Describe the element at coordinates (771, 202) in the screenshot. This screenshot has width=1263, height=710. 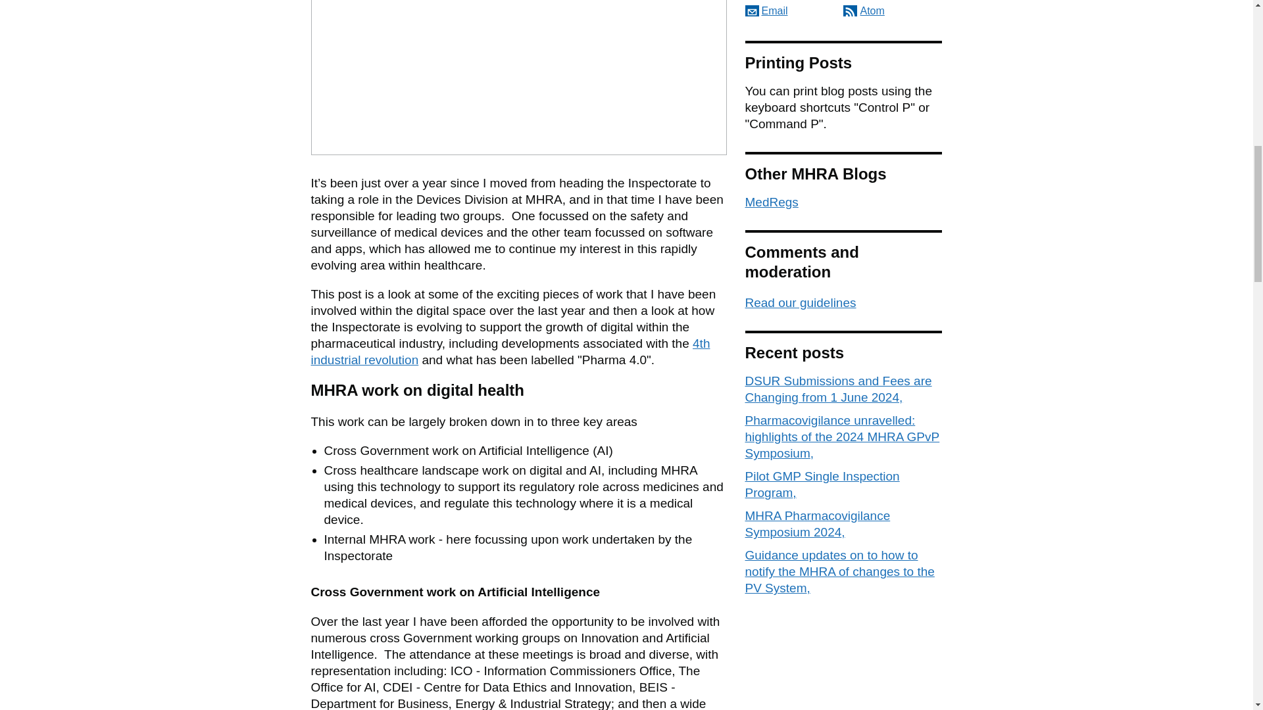
I see `MedRegs` at that location.